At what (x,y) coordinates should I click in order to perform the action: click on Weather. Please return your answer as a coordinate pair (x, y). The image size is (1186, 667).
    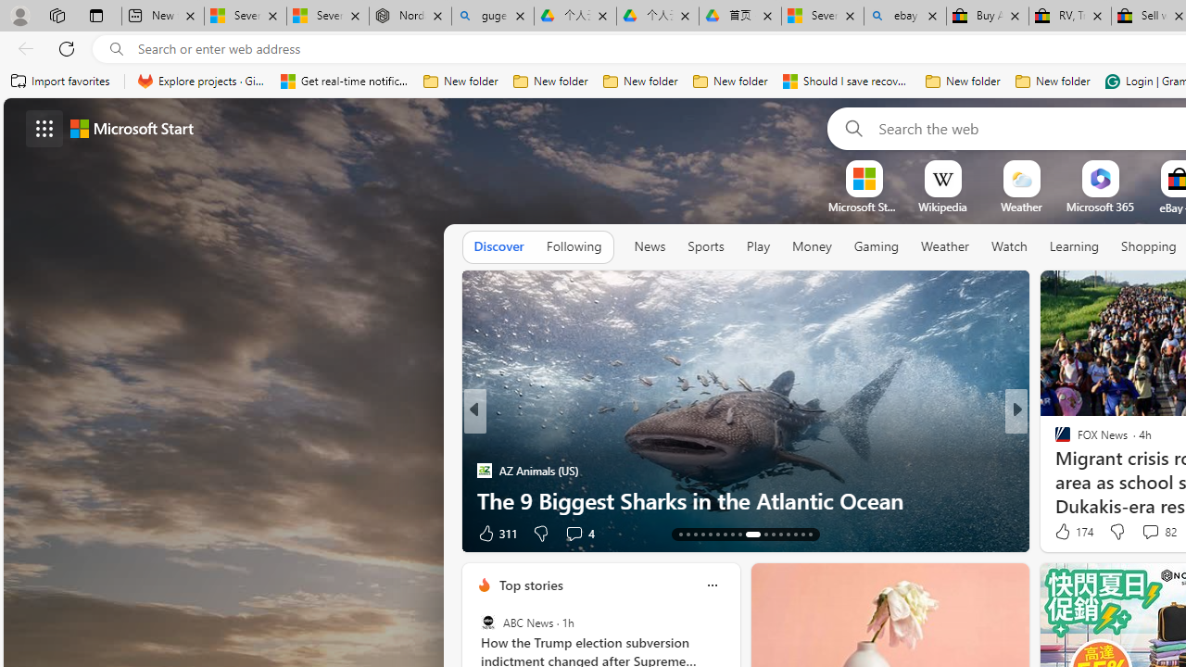
    Looking at the image, I should click on (945, 246).